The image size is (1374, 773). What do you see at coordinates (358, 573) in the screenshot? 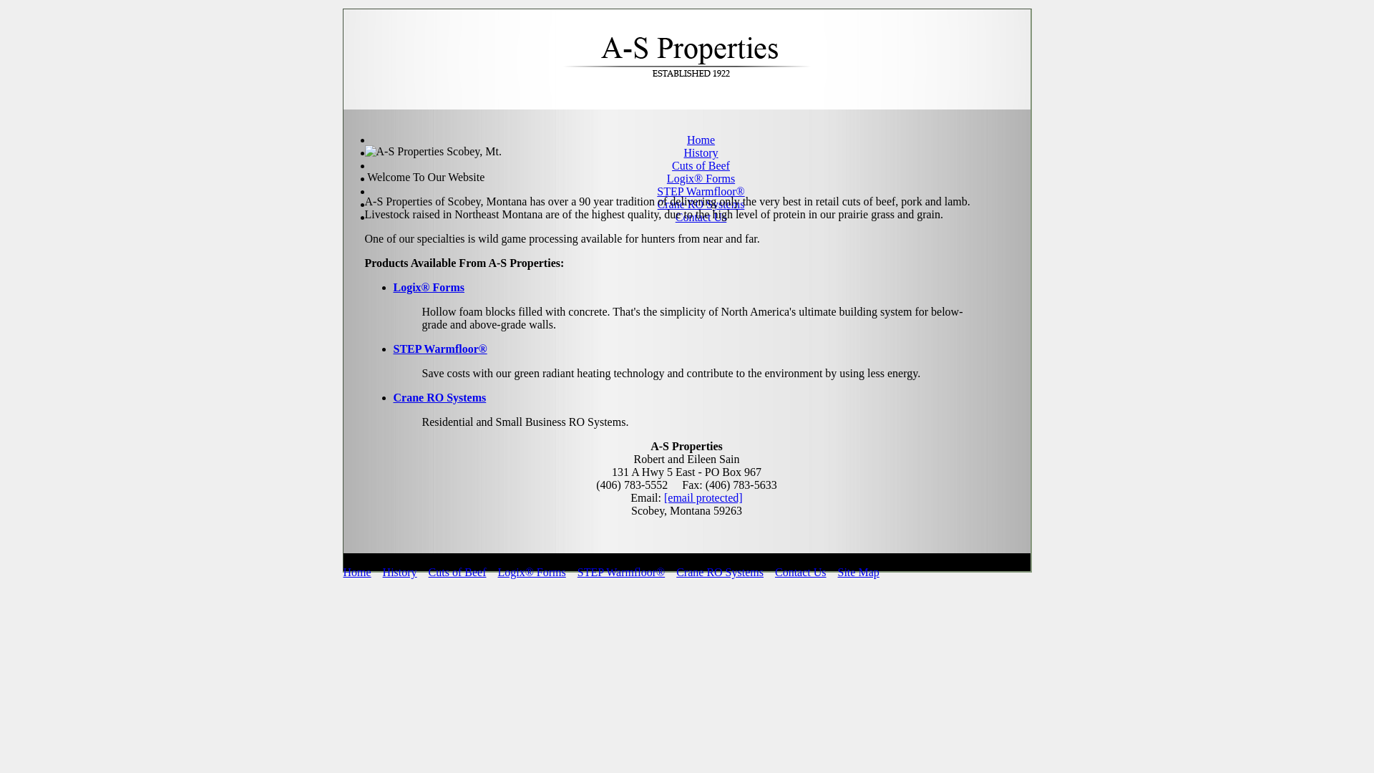
I see `Home` at bounding box center [358, 573].